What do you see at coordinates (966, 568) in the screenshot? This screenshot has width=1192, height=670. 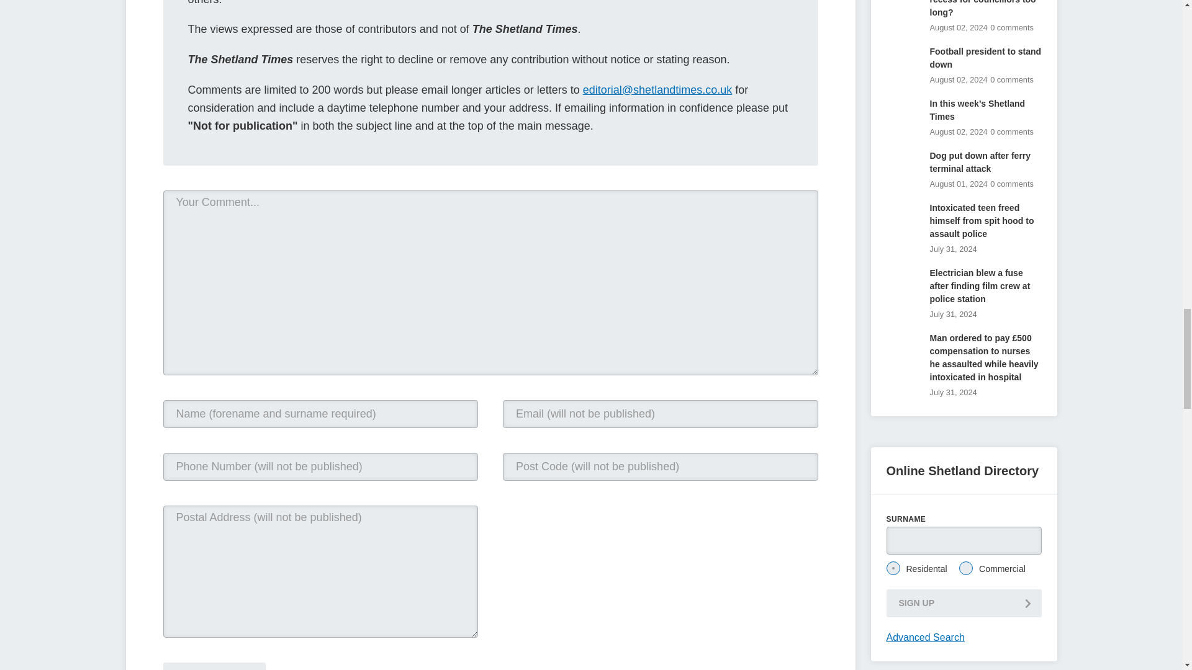 I see `commercial` at bounding box center [966, 568].